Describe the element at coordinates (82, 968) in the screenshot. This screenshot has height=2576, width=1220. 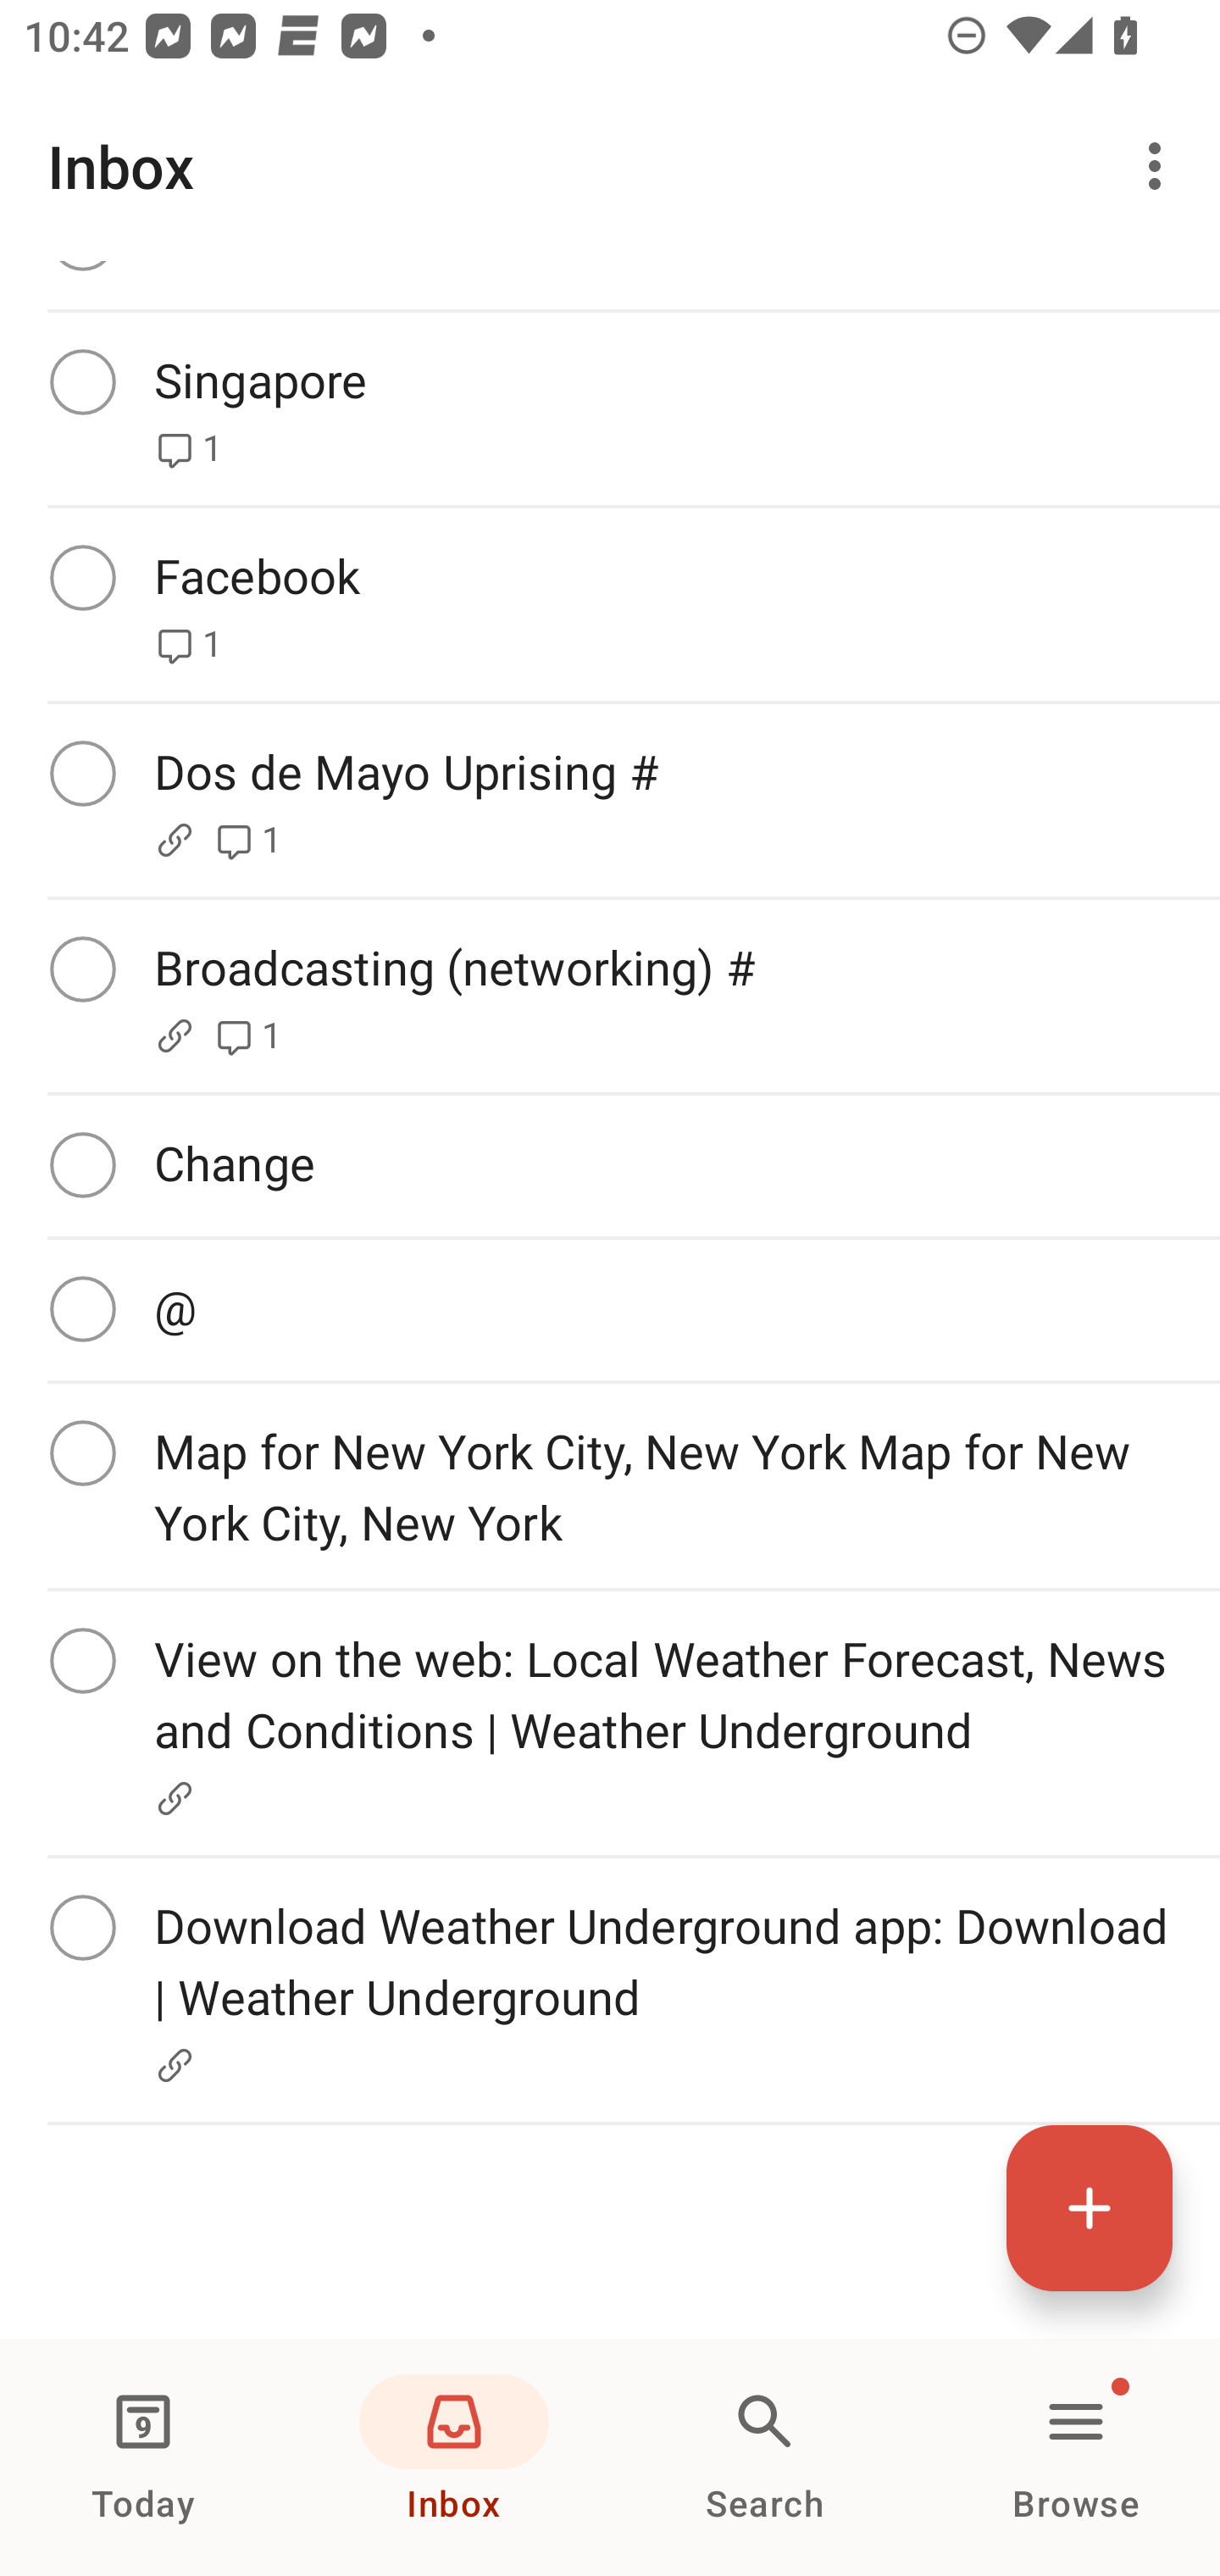
I see `Complete` at that location.